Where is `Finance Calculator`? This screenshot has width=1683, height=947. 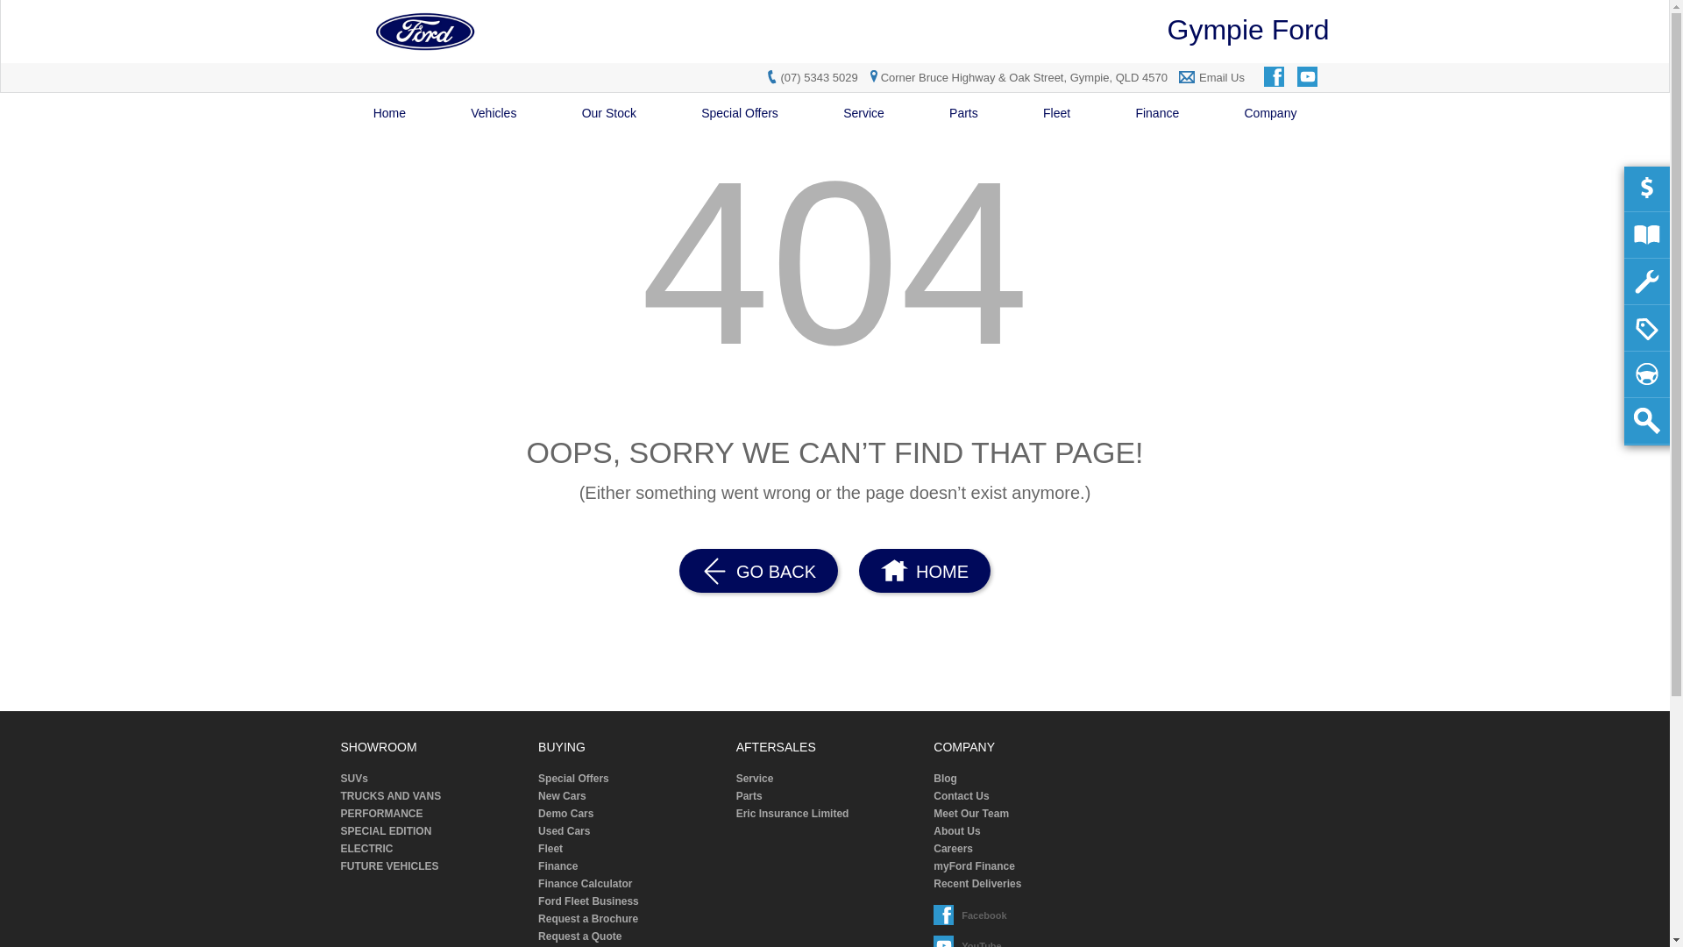
Finance Calculator is located at coordinates (631, 884).